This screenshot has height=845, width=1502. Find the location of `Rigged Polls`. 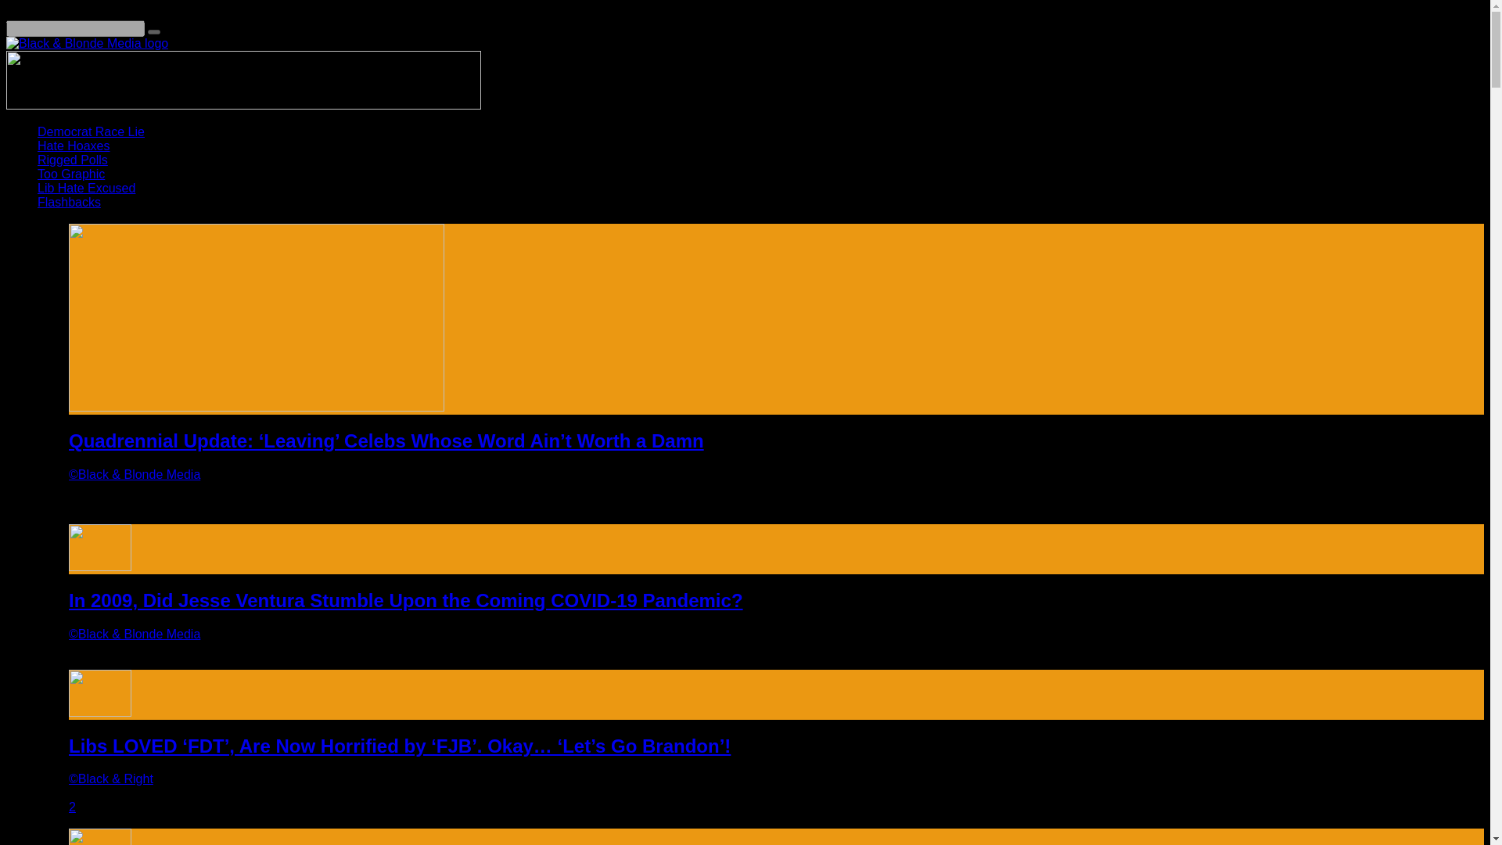

Rigged Polls is located at coordinates (73, 160).